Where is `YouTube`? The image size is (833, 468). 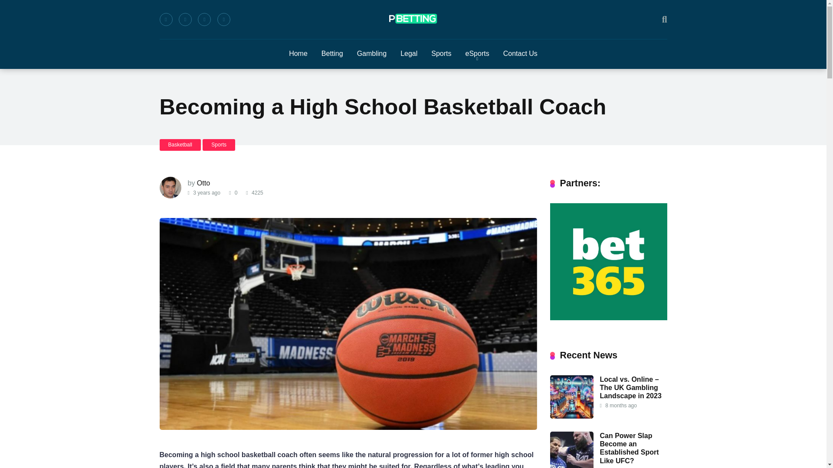
YouTube is located at coordinates (204, 19).